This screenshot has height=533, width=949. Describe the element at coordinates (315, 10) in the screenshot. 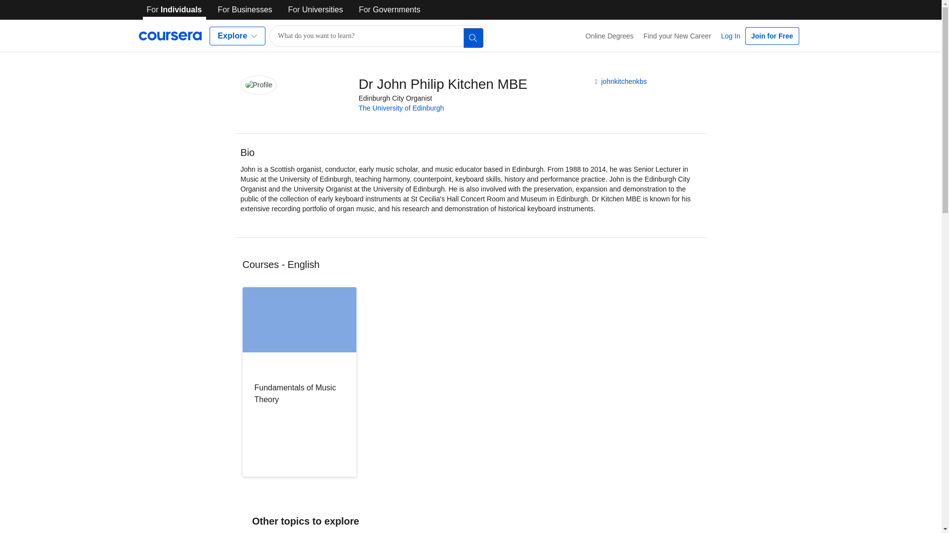

I see `For Universities` at that location.